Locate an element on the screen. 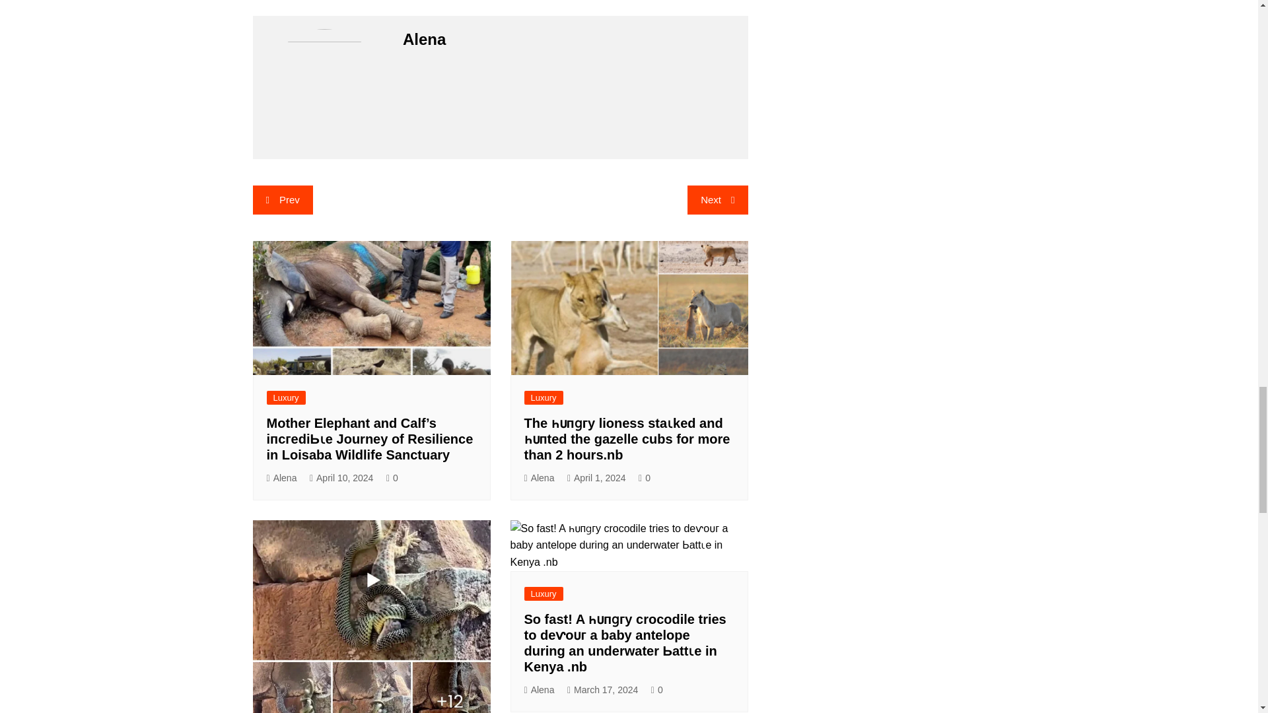 This screenshot has width=1268, height=713. Prev is located at coordinates (282, 199).